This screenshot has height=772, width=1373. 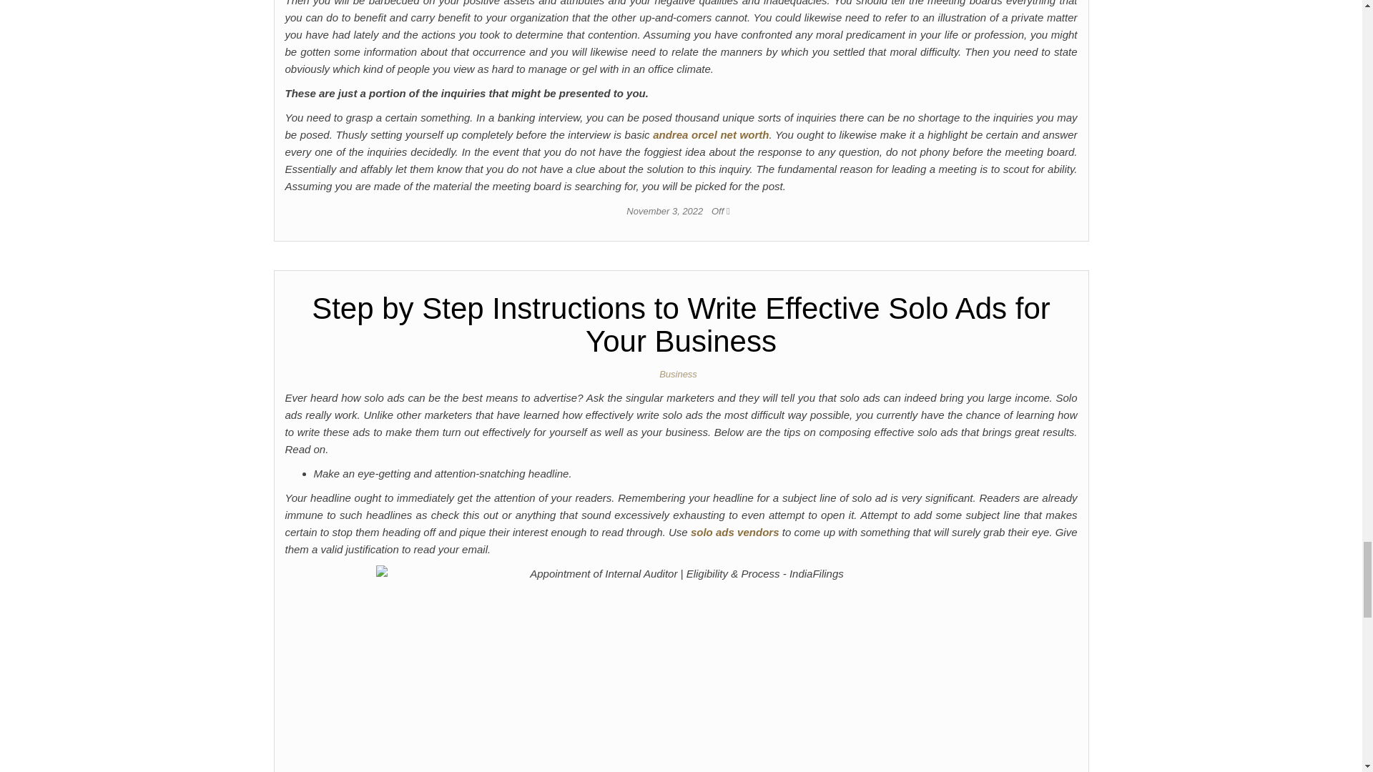 I want to click on solo ads vendors, so click(x=735, y=532).